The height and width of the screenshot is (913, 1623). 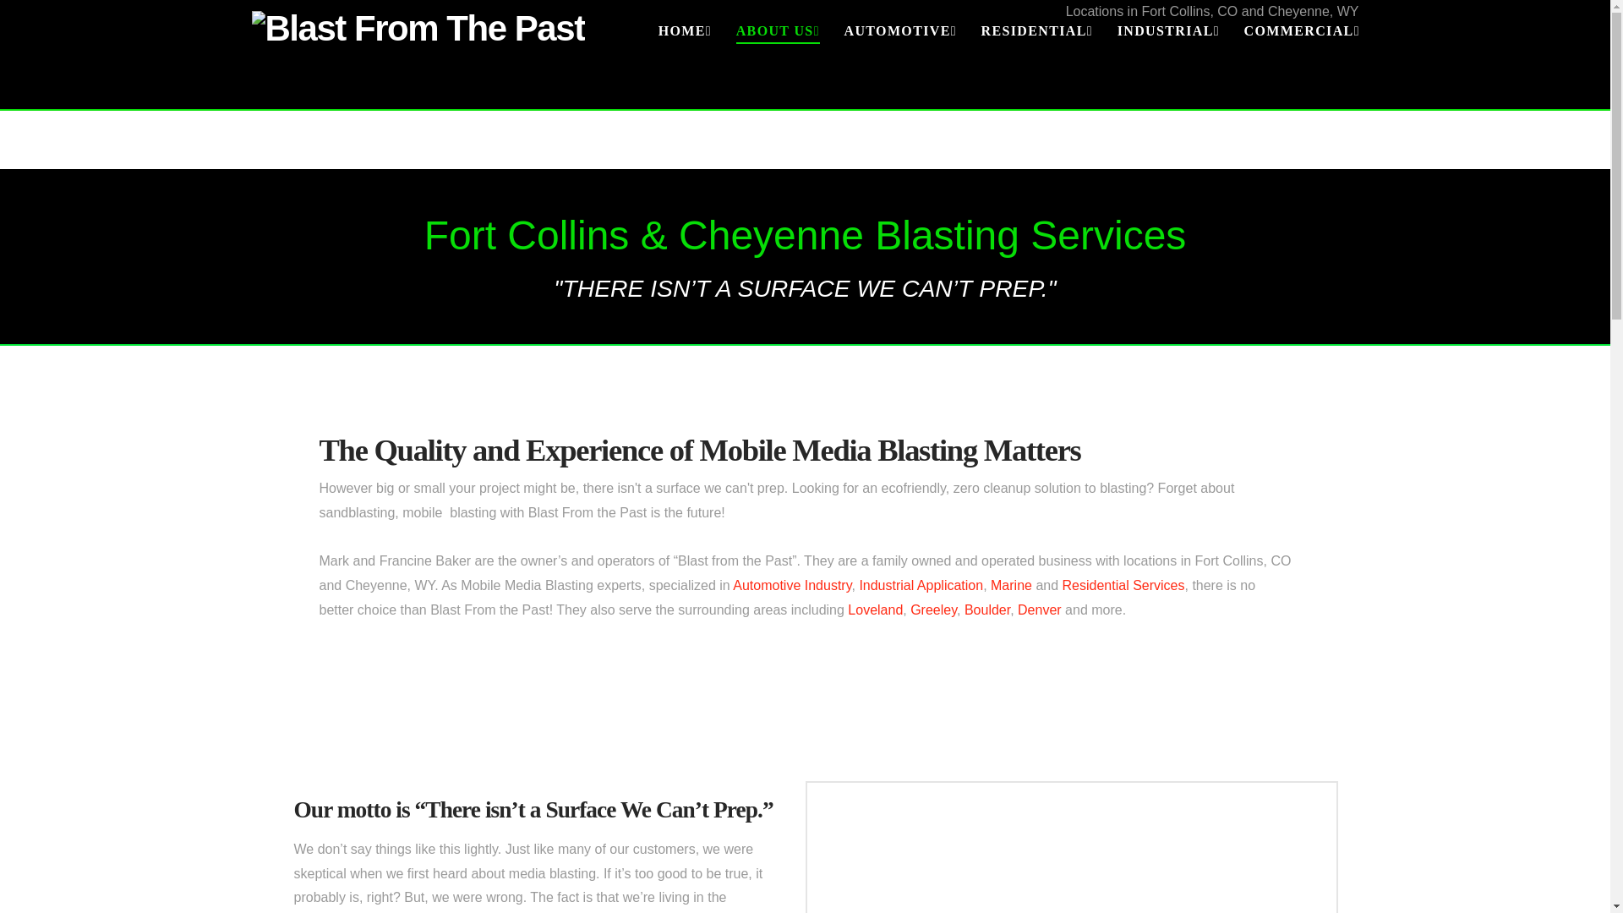 I want to click on AUTOMOTIVE, so click(x=899, y=63).